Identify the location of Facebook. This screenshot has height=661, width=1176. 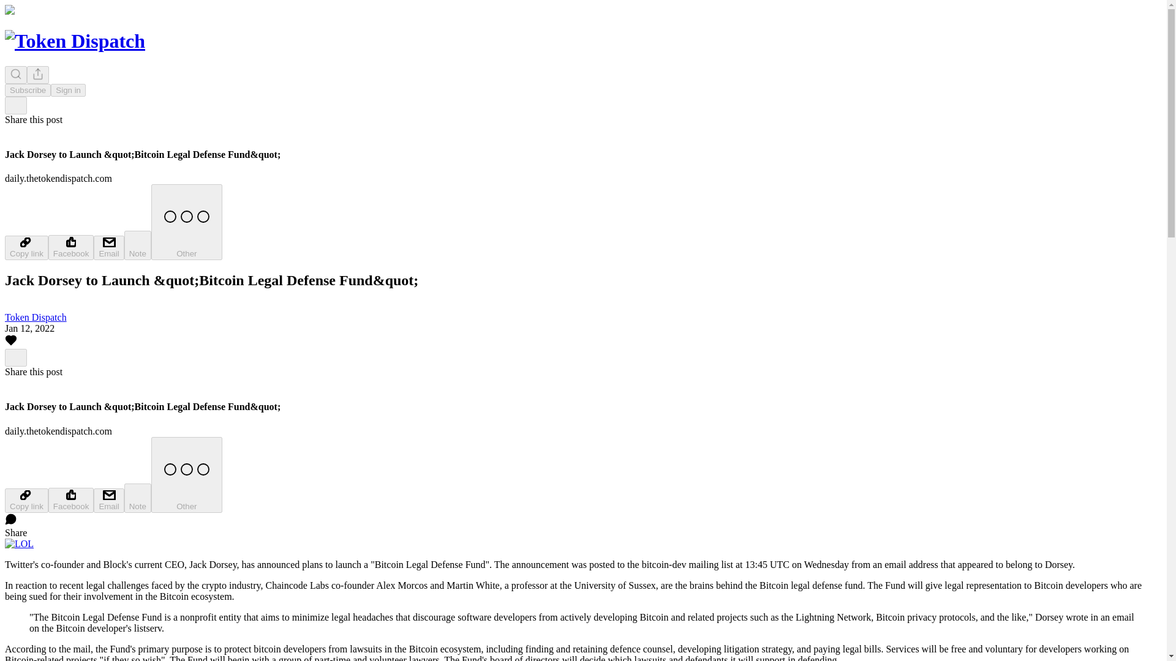
(71, 247).